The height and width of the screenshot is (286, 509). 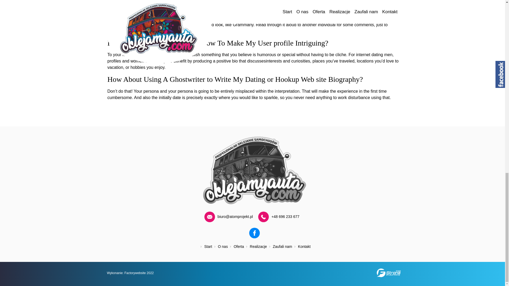 What do you see at coordinates (279, 248) in the screenshot?
I see `Zaufali nam` at bounding box center [279, 248].